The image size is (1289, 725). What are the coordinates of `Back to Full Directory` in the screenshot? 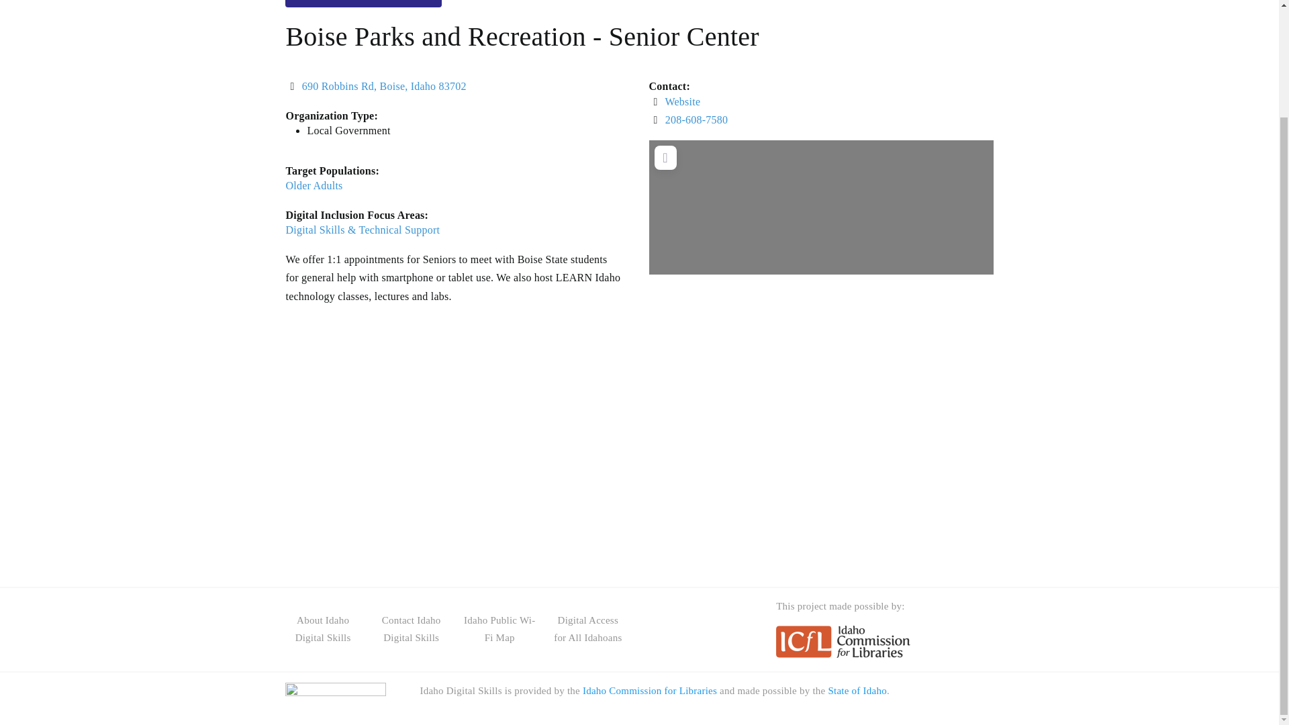 It's located at (363, 3).